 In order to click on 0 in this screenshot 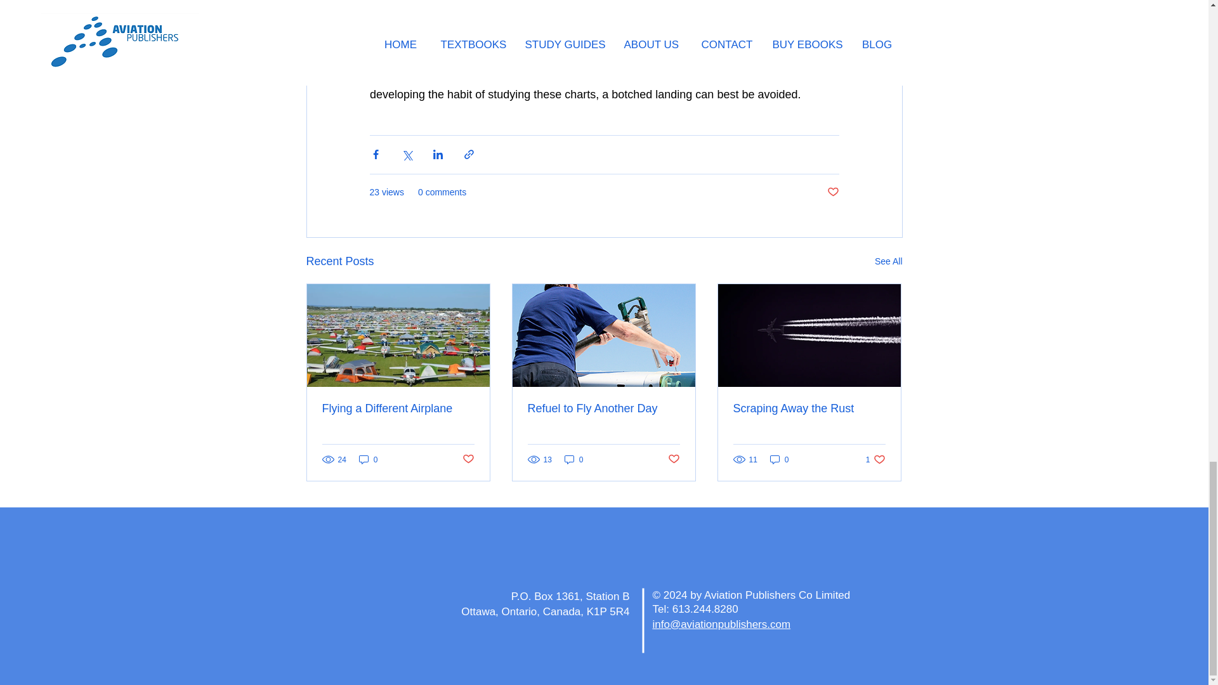, I will do `click(809, 408)`.